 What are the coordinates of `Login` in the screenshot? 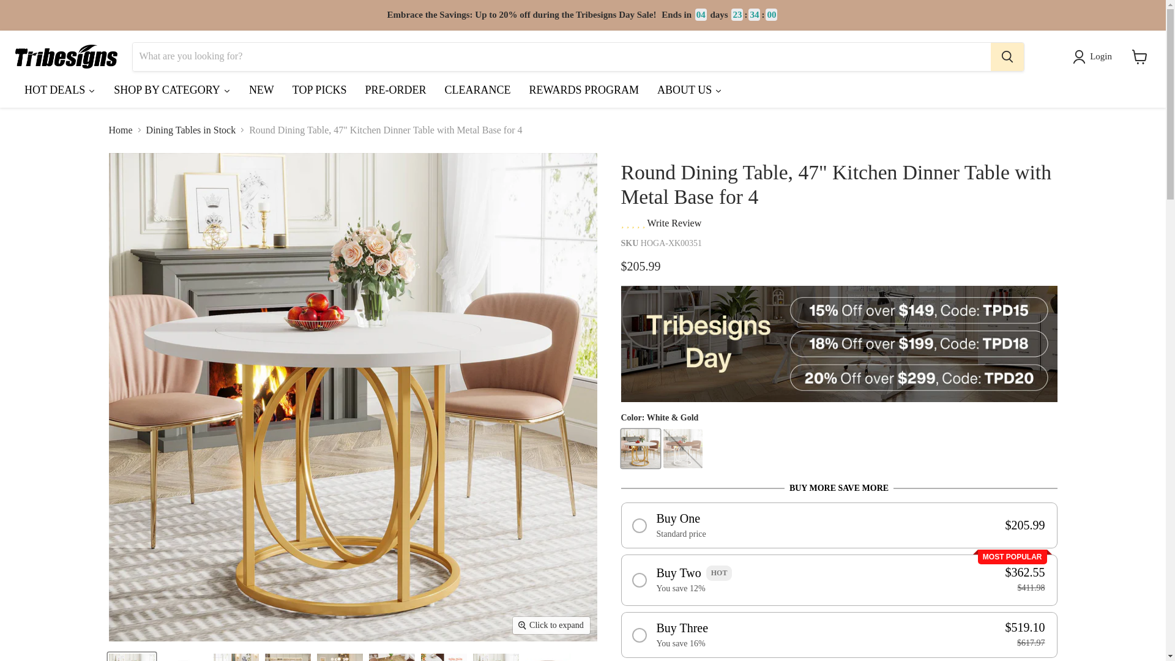 It's located at (1094, 56).